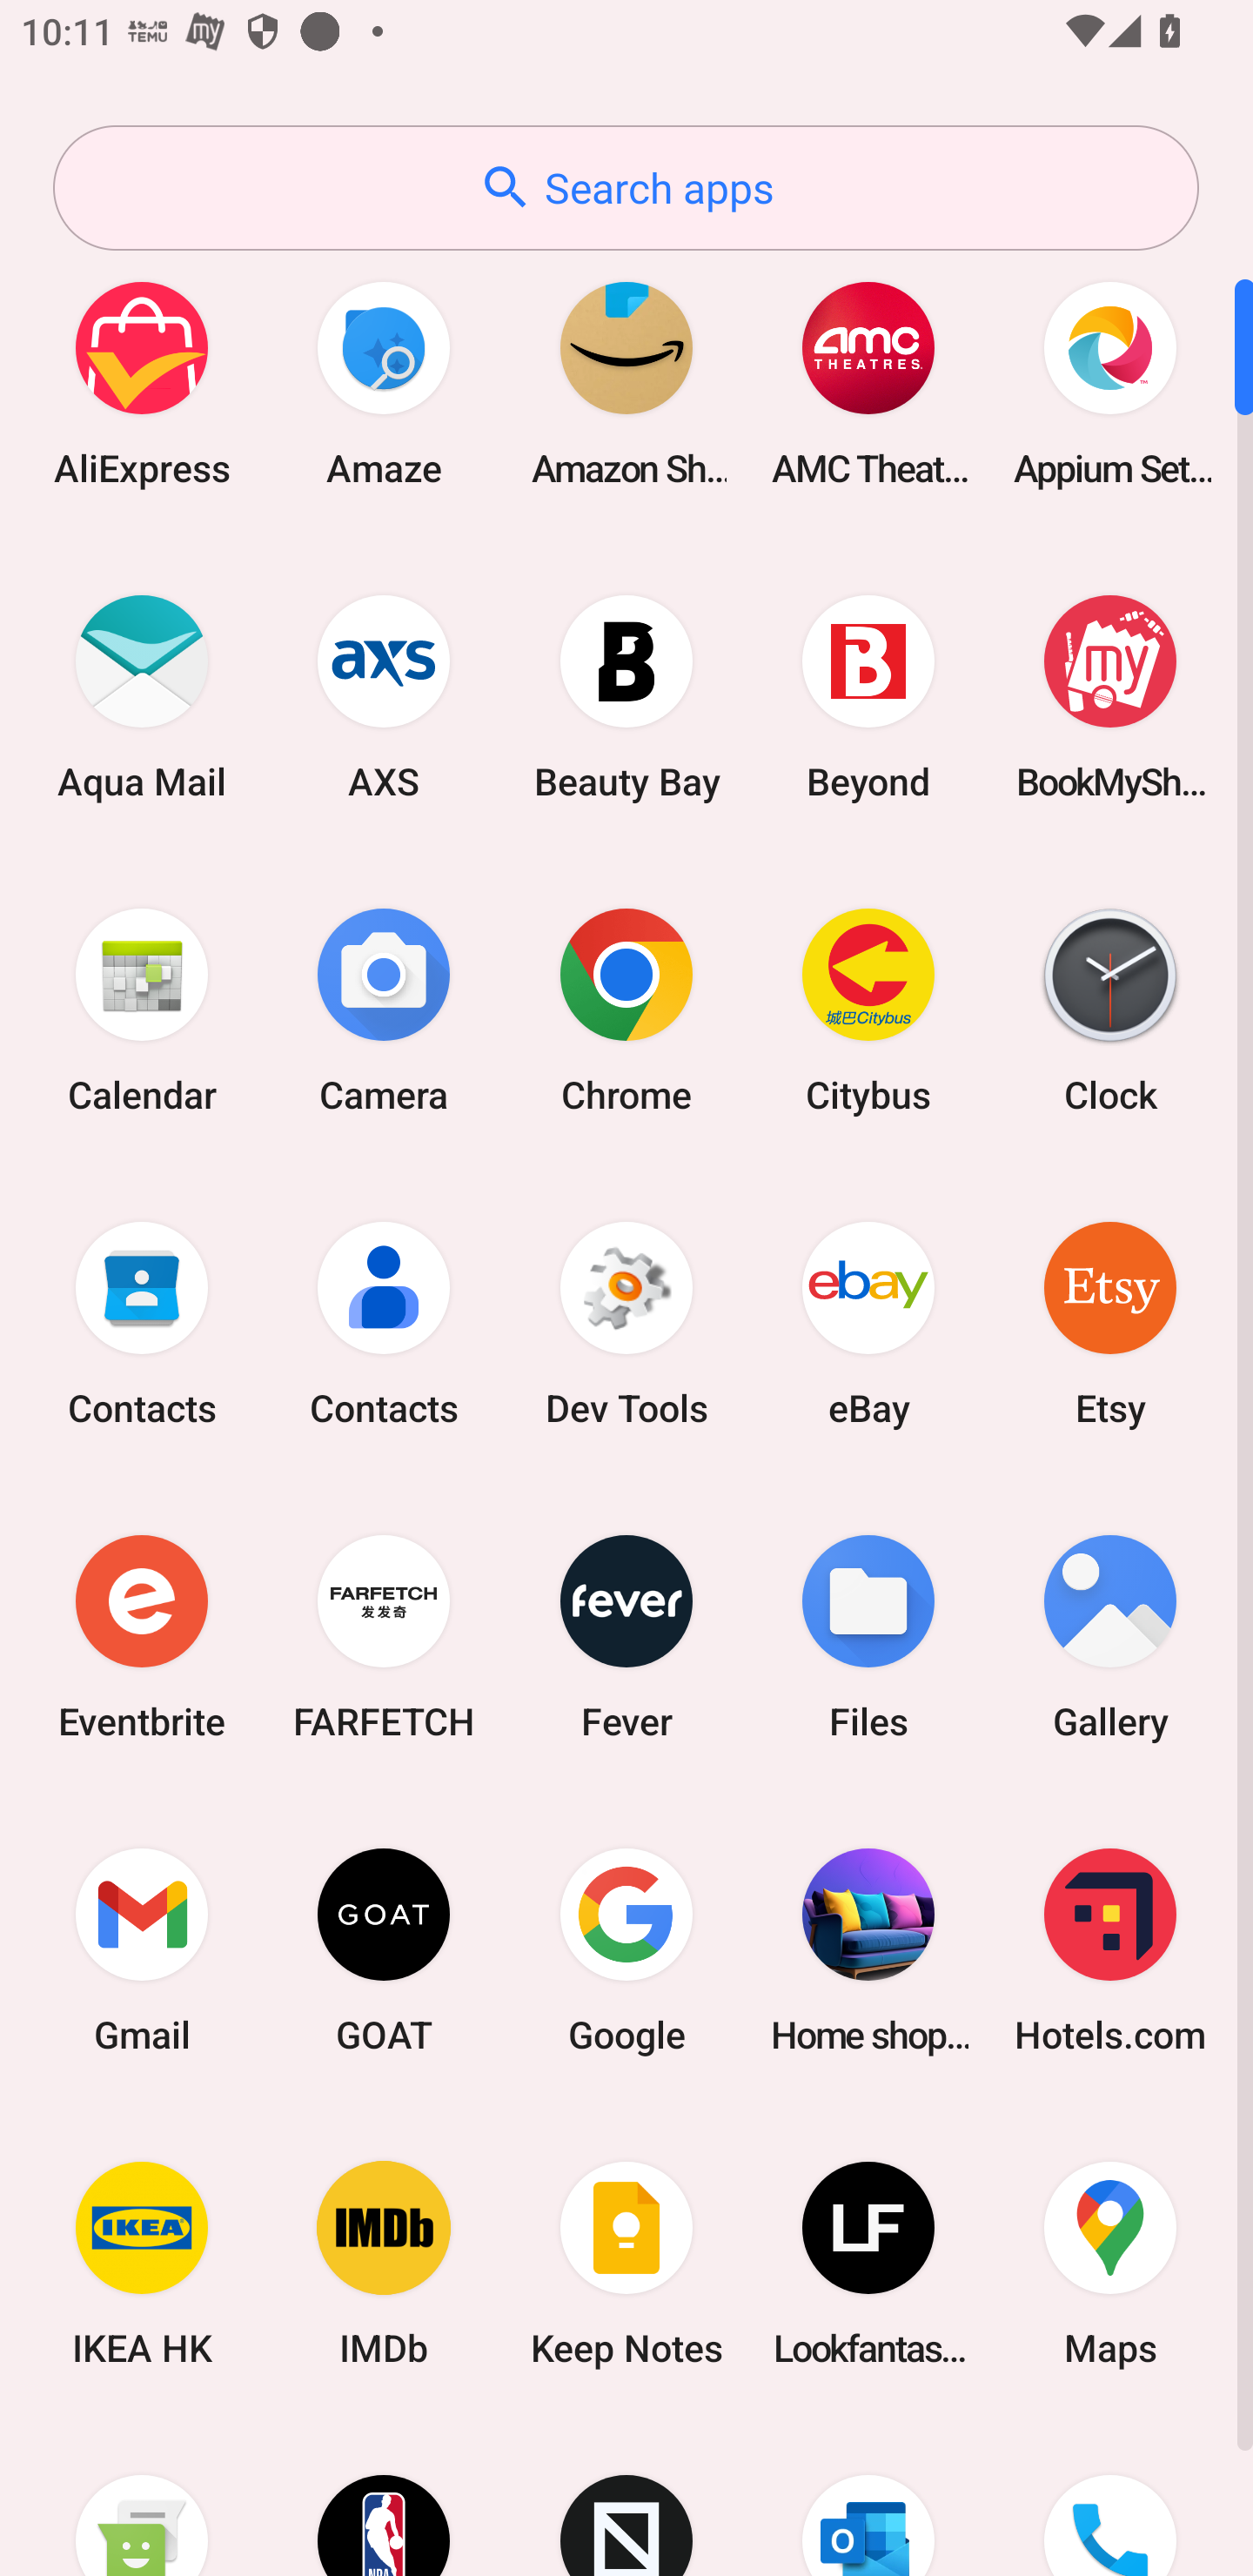  What do you see at coordinates (868, 383) in the screenshot?
I see `AMC Theatres` at bounding box center [868, 383].